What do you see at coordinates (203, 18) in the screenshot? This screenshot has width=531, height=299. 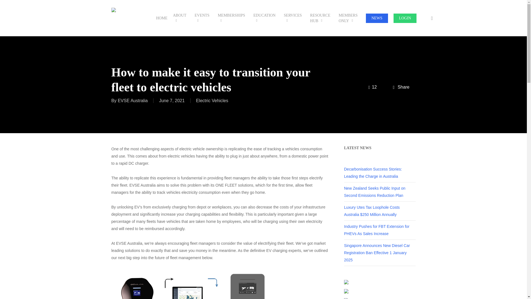 I see `EVENTS` at bounding box center [203, 18].